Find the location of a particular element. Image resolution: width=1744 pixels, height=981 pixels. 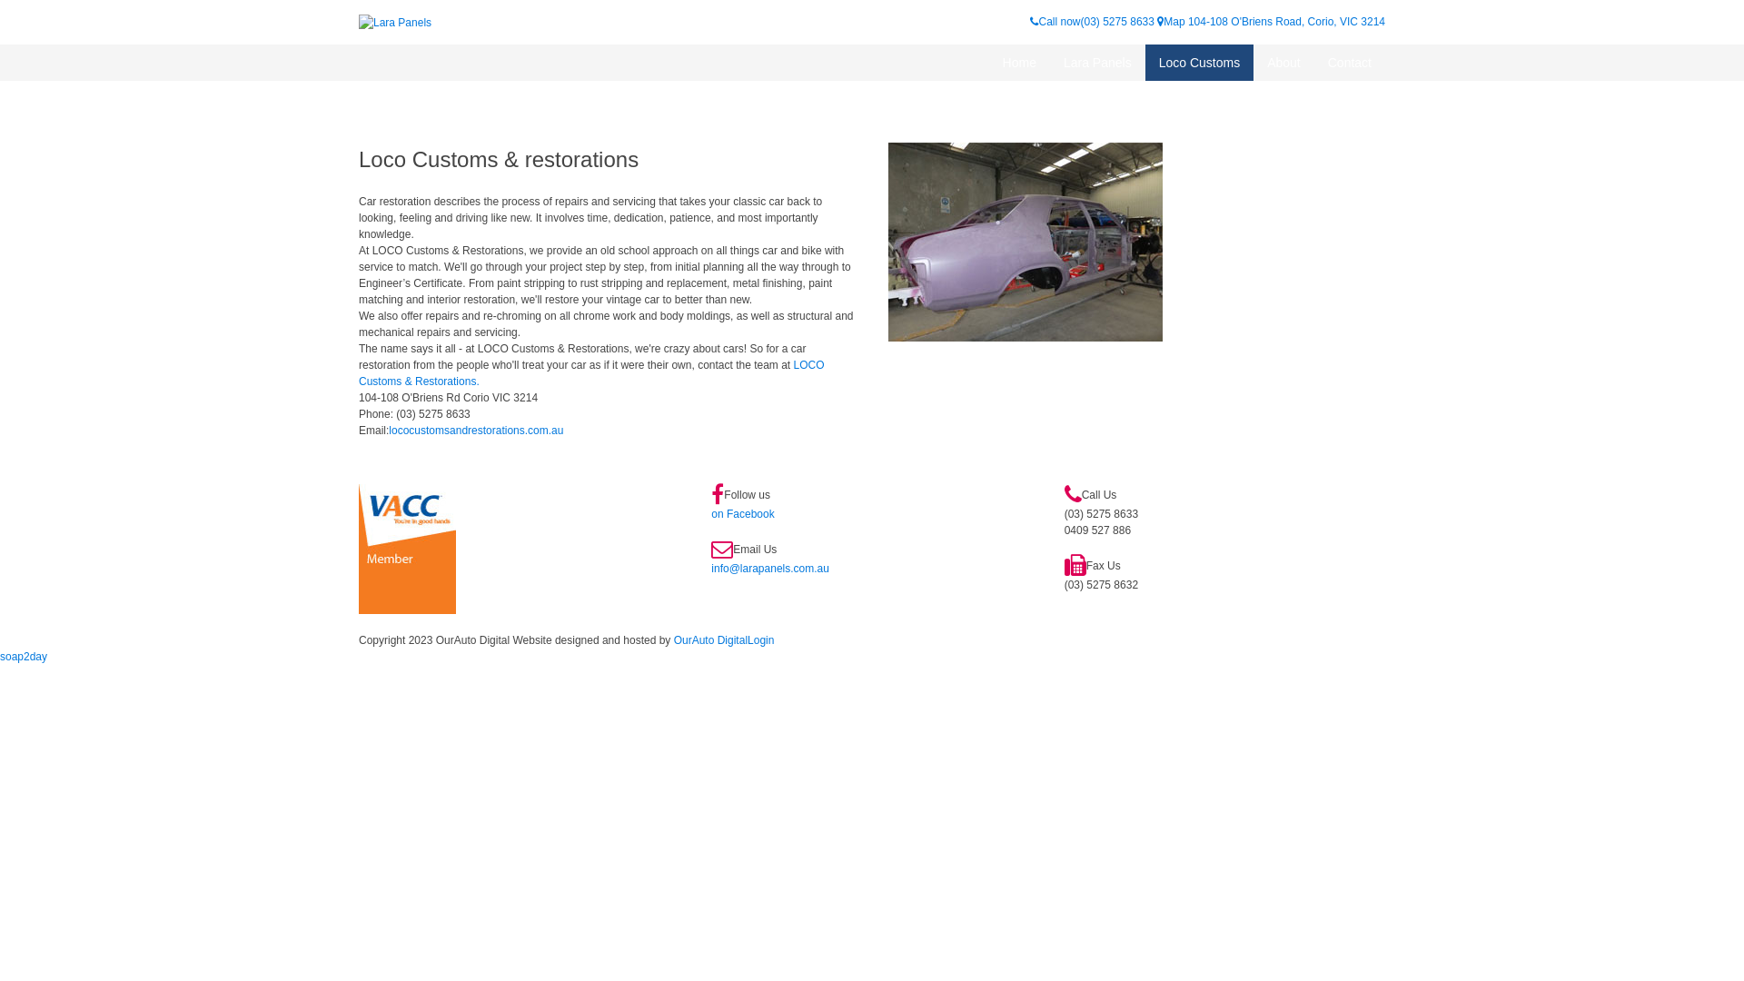

Lara Panels is located at coordinates (1097, 63).